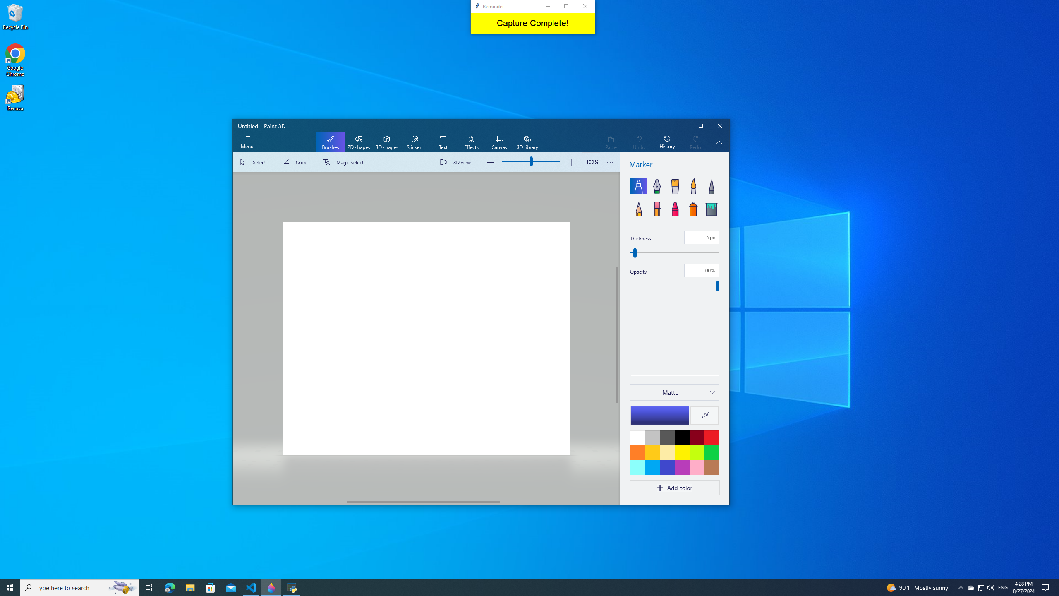  I want to click on Pixel pen, so click(712, 186).